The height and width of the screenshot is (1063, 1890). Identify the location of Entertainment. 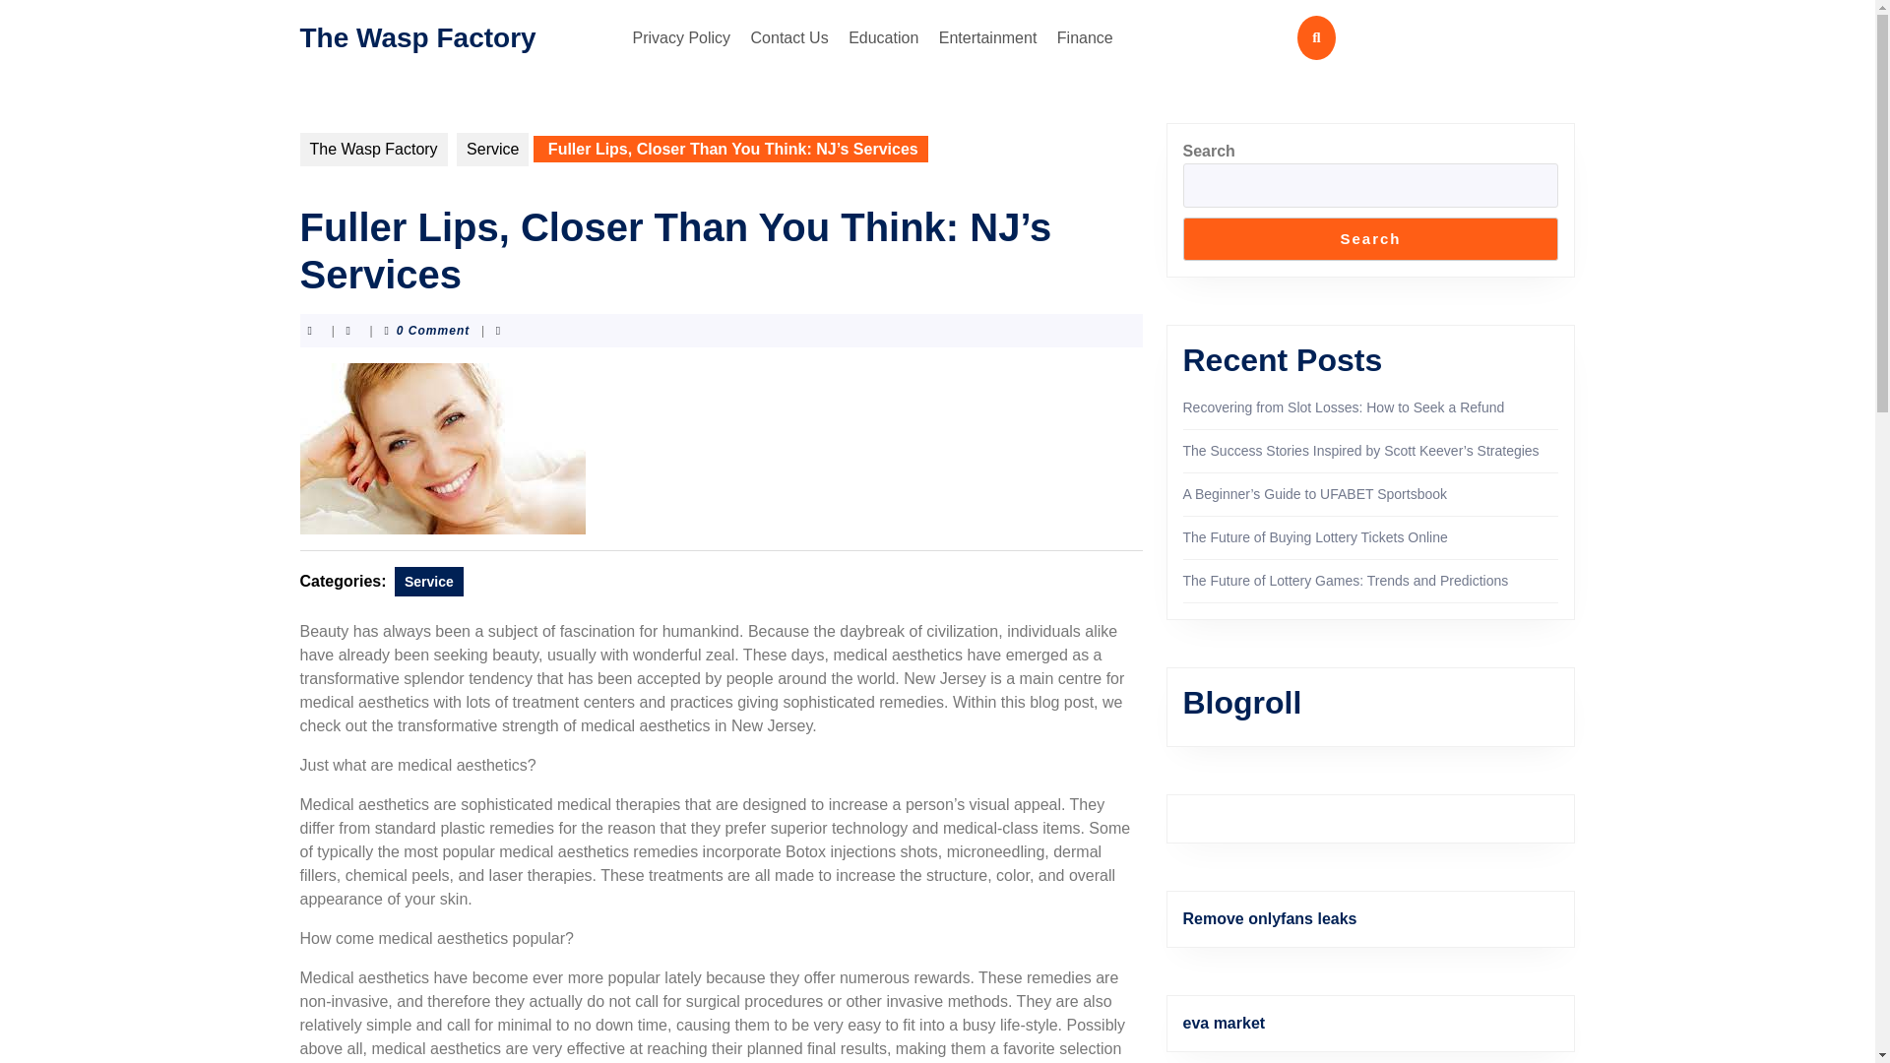
(988, 37).